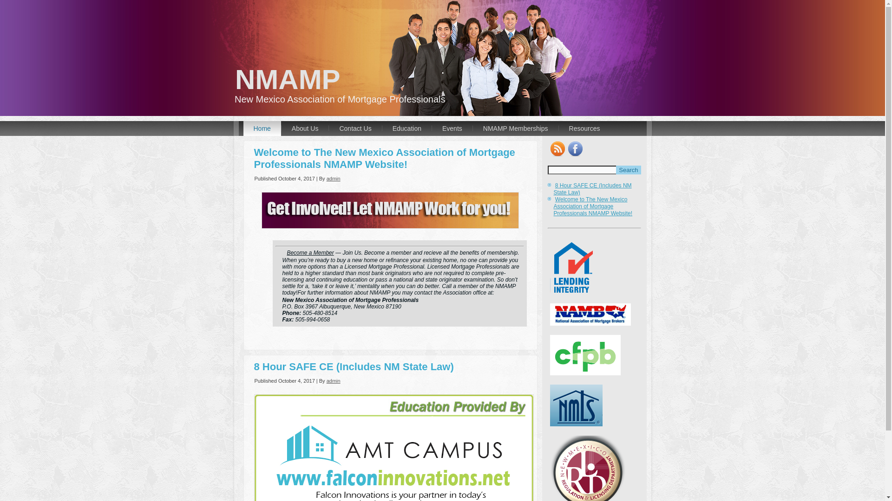 The width and height of the screenshot is (892, 501). I want to click on admin, so click(334, 381).